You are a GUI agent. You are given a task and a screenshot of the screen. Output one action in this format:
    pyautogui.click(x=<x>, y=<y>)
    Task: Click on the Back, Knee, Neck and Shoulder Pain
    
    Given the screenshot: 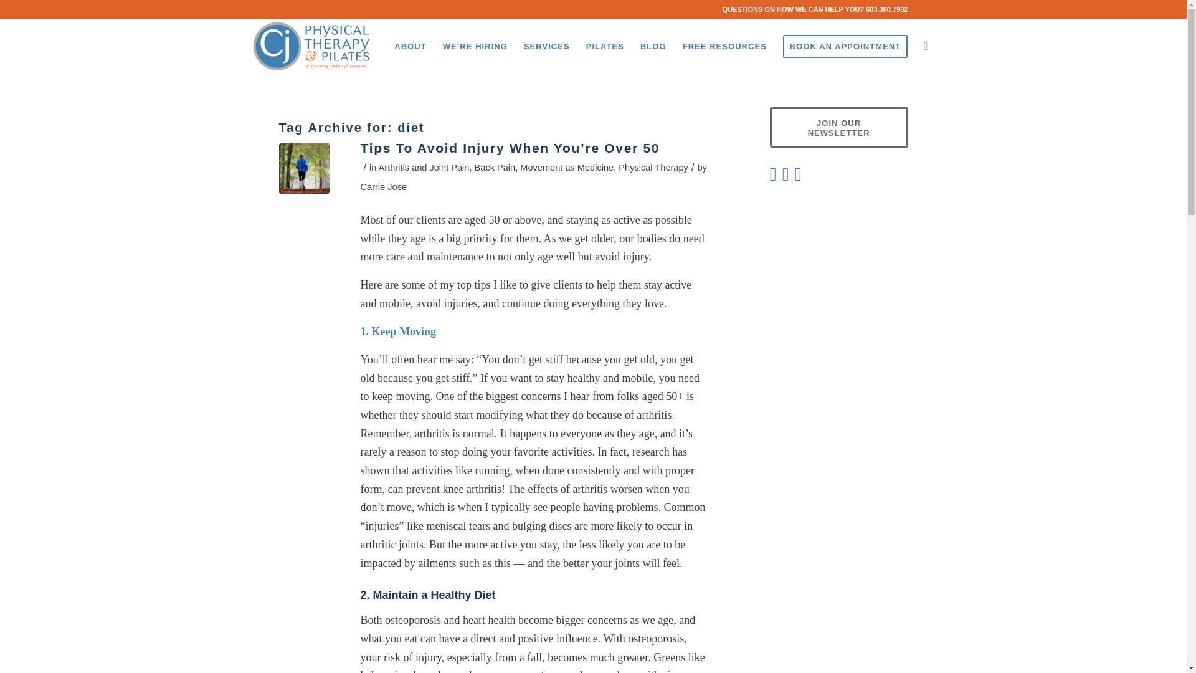 What is the action you would take?
    pyautogui.click(x=724, y=46)
    